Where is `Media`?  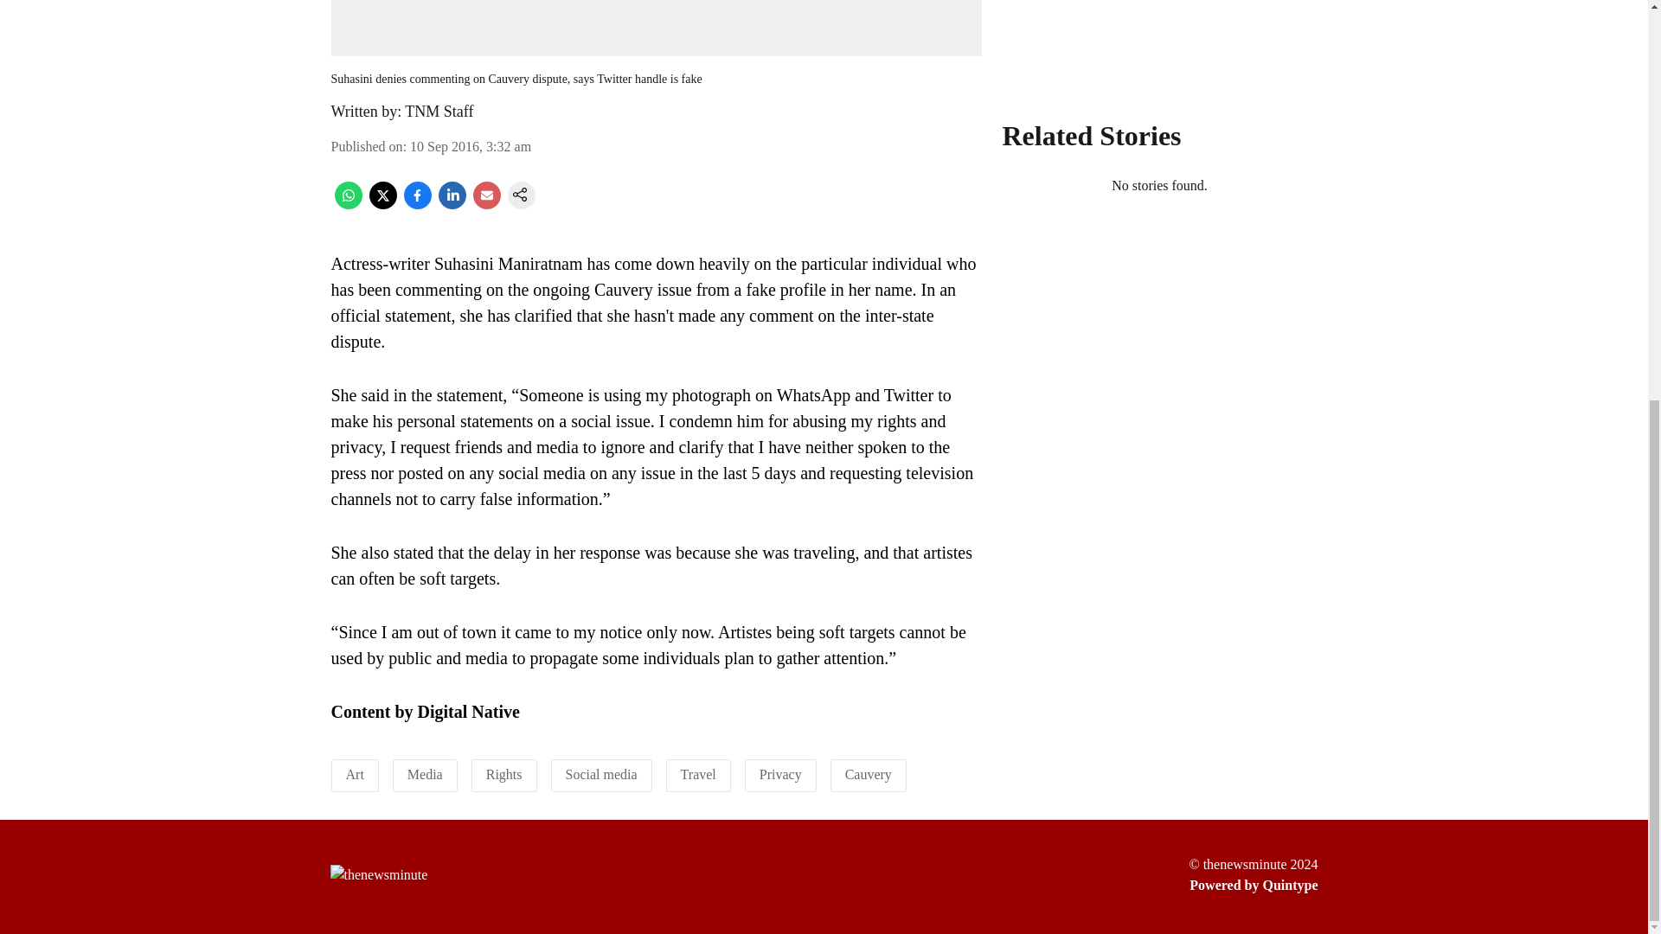 Media is located at coordinates (425, 773).